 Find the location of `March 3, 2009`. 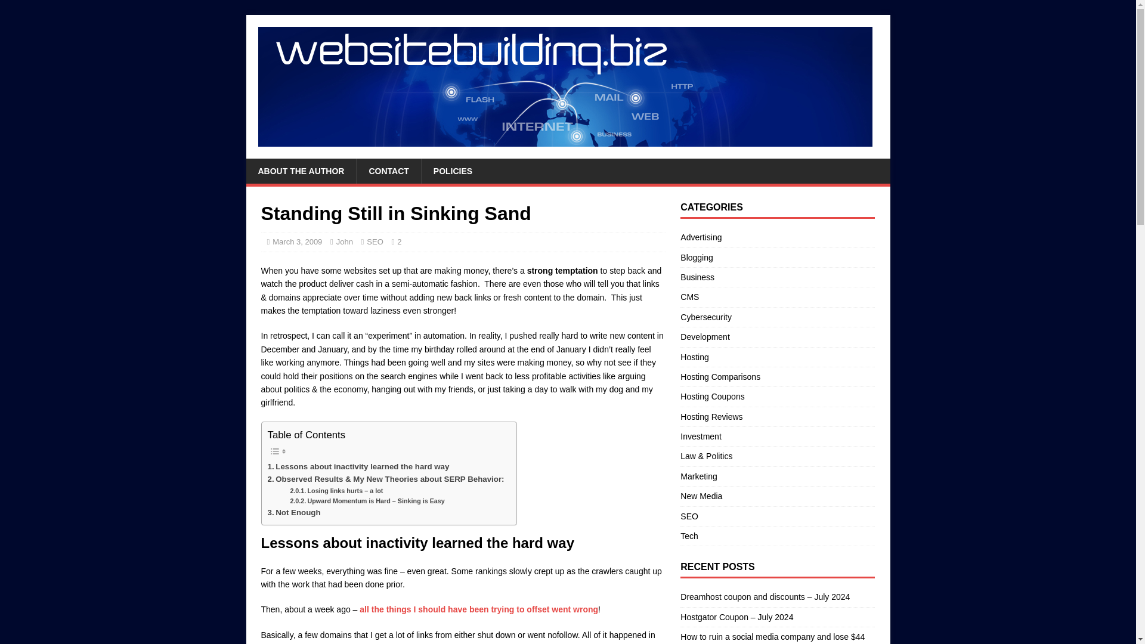

March 3, 2009 is located at coordinates (297, 241).